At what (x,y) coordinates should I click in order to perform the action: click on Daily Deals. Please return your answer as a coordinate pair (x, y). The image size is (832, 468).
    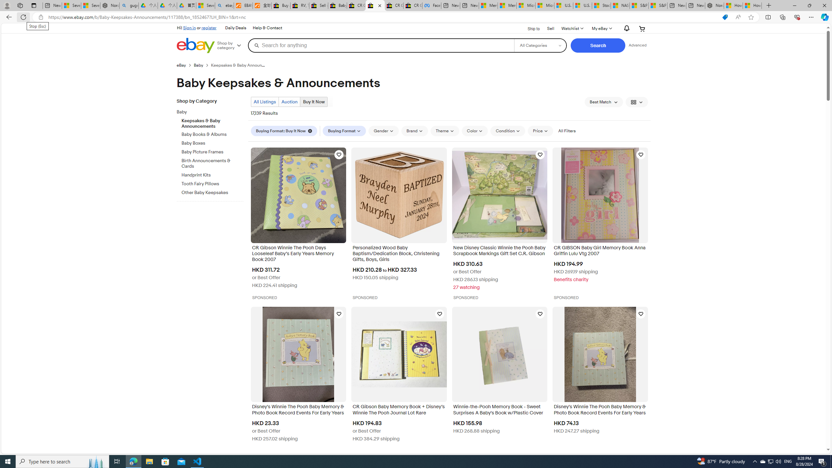
    Looking at the image, I should click on (236, 28).